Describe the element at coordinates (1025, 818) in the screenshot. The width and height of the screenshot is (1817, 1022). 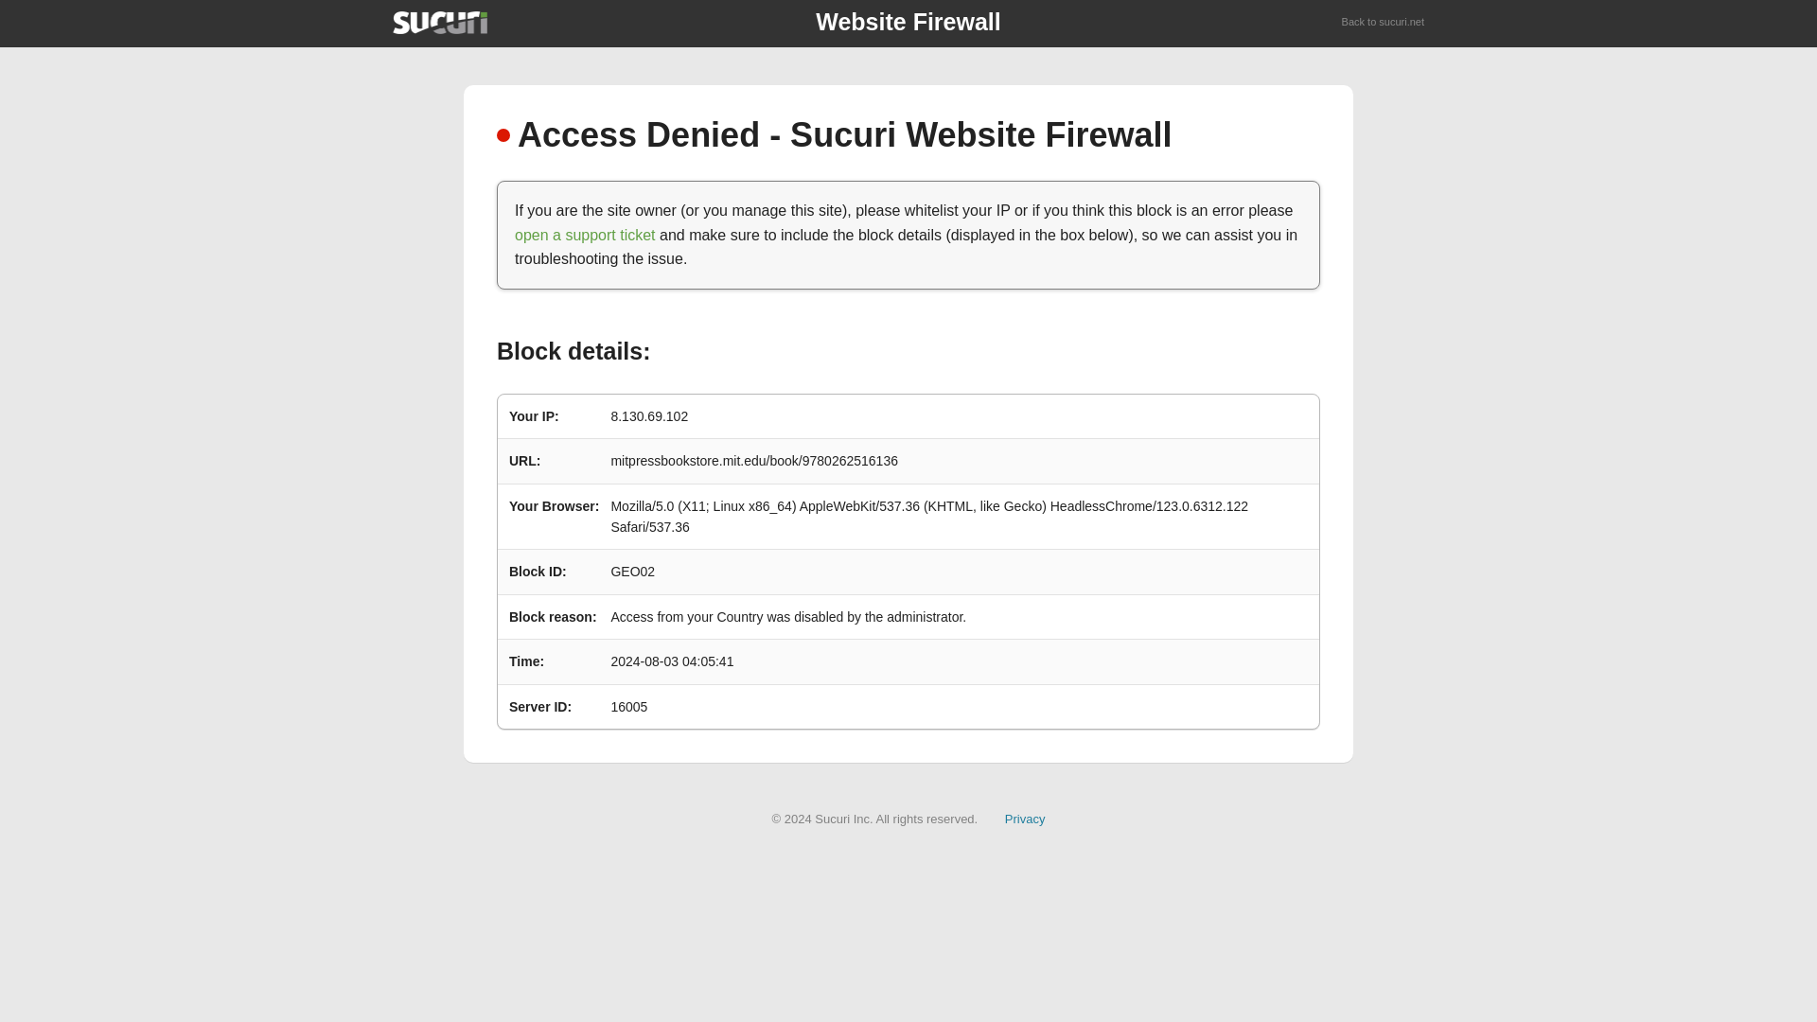
I see `Privacy` at that location.